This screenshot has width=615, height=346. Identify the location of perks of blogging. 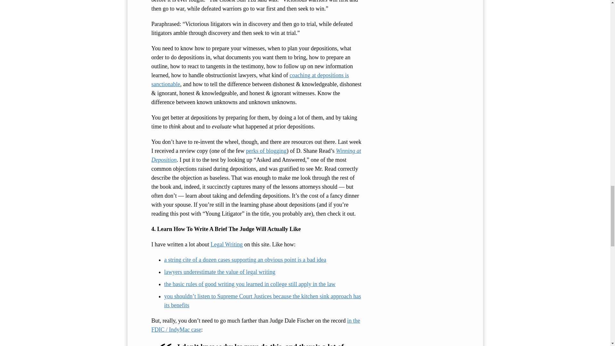
(266, 151).